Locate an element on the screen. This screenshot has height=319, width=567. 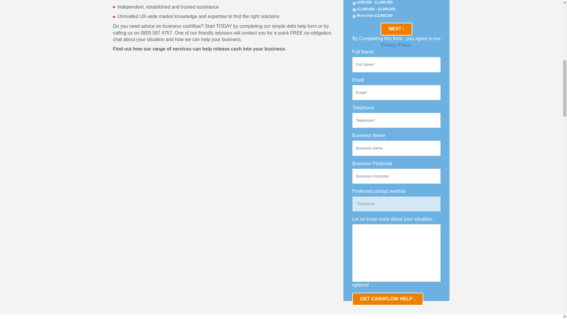
7 is located at coordinates (354, 16).